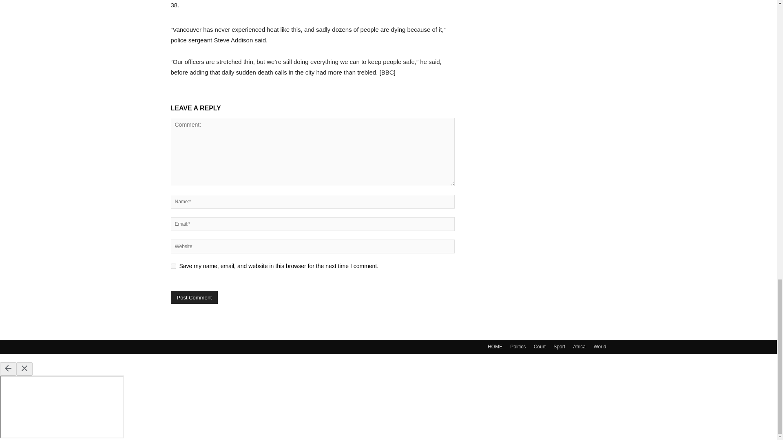  I want to click on Post Comment, so click(194, 297).